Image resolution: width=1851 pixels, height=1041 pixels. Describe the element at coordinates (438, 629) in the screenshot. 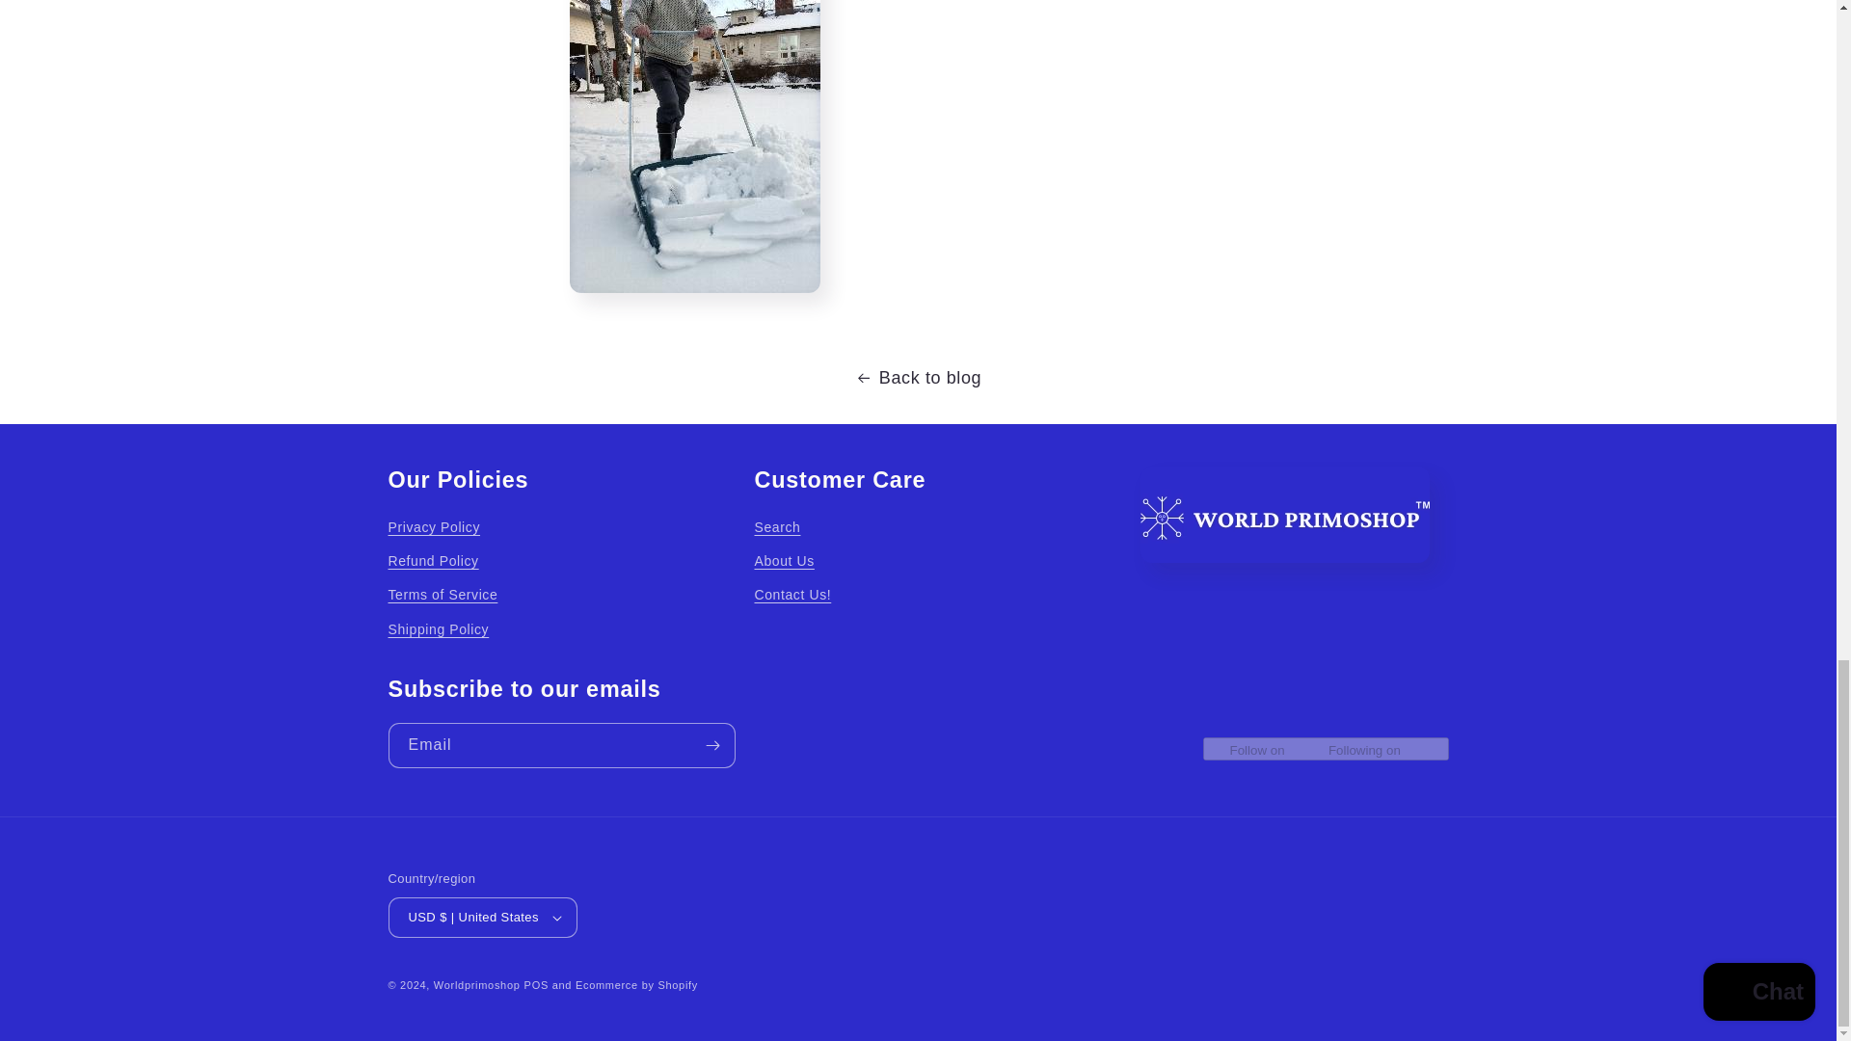

I see `Shipping Policy` at that location.